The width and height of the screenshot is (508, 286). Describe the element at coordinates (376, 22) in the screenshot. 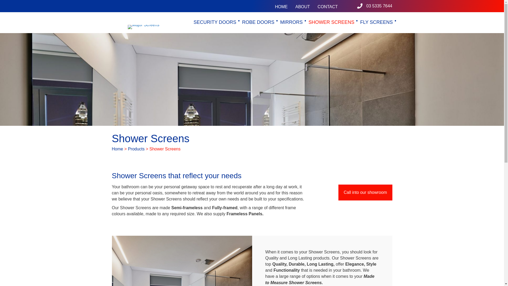

I see `FLY SCREENS` at that location.